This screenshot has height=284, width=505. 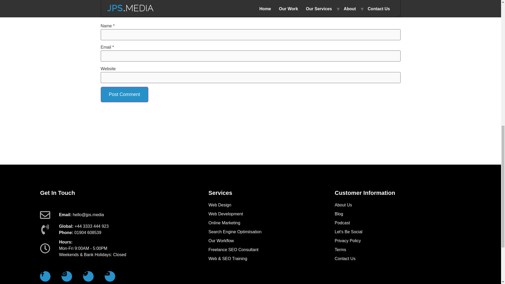 What do you see at coordinates (398, 205) in the screenshot?
I see `About Us` at bounding box center [398, 205].